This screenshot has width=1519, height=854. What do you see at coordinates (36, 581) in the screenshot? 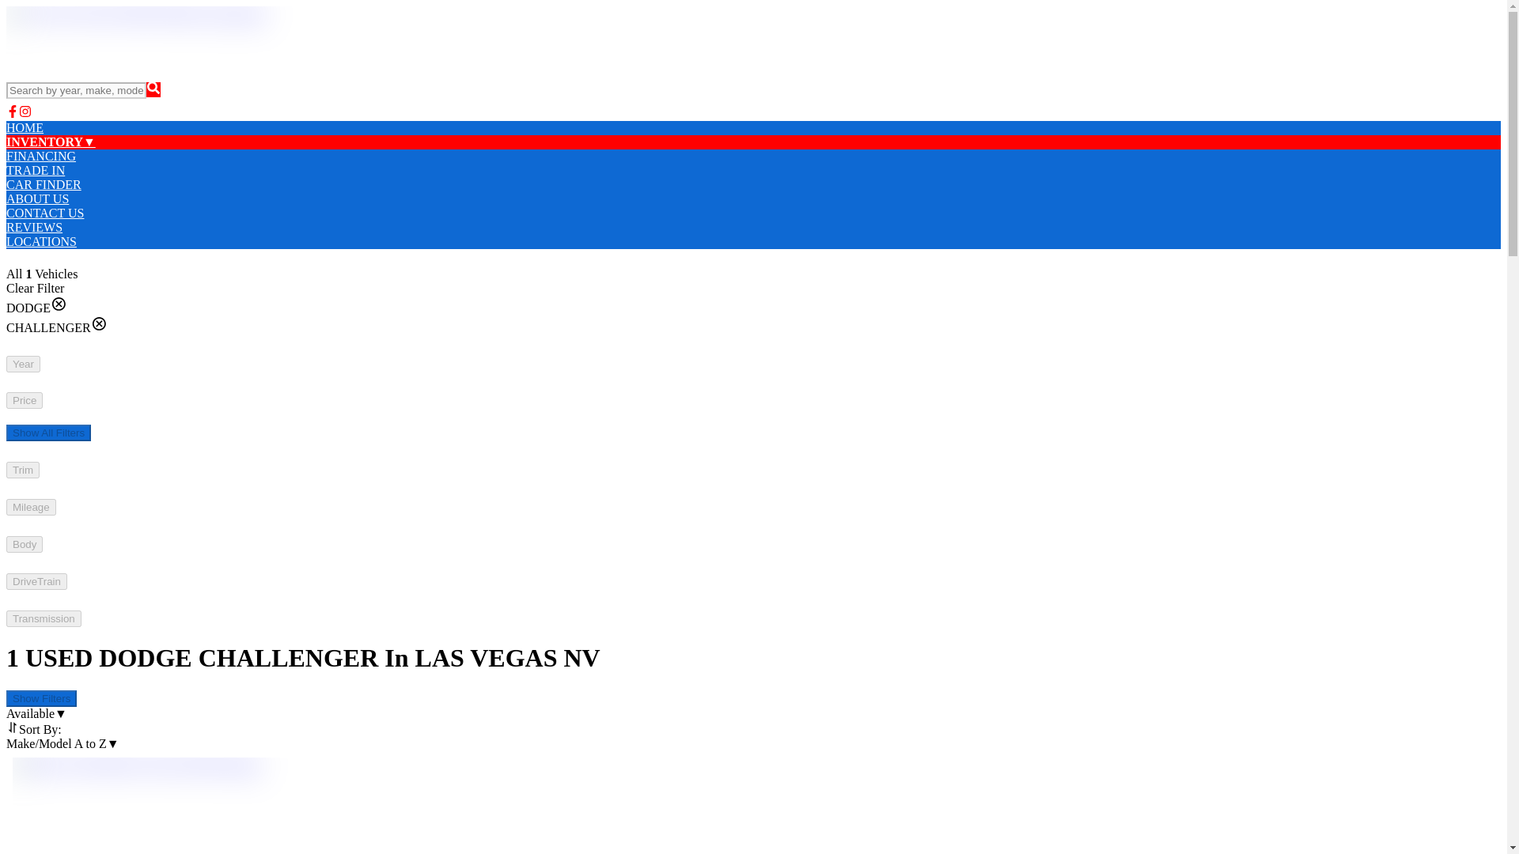
I see `DriveTrain` at bounding box center [36, 581].